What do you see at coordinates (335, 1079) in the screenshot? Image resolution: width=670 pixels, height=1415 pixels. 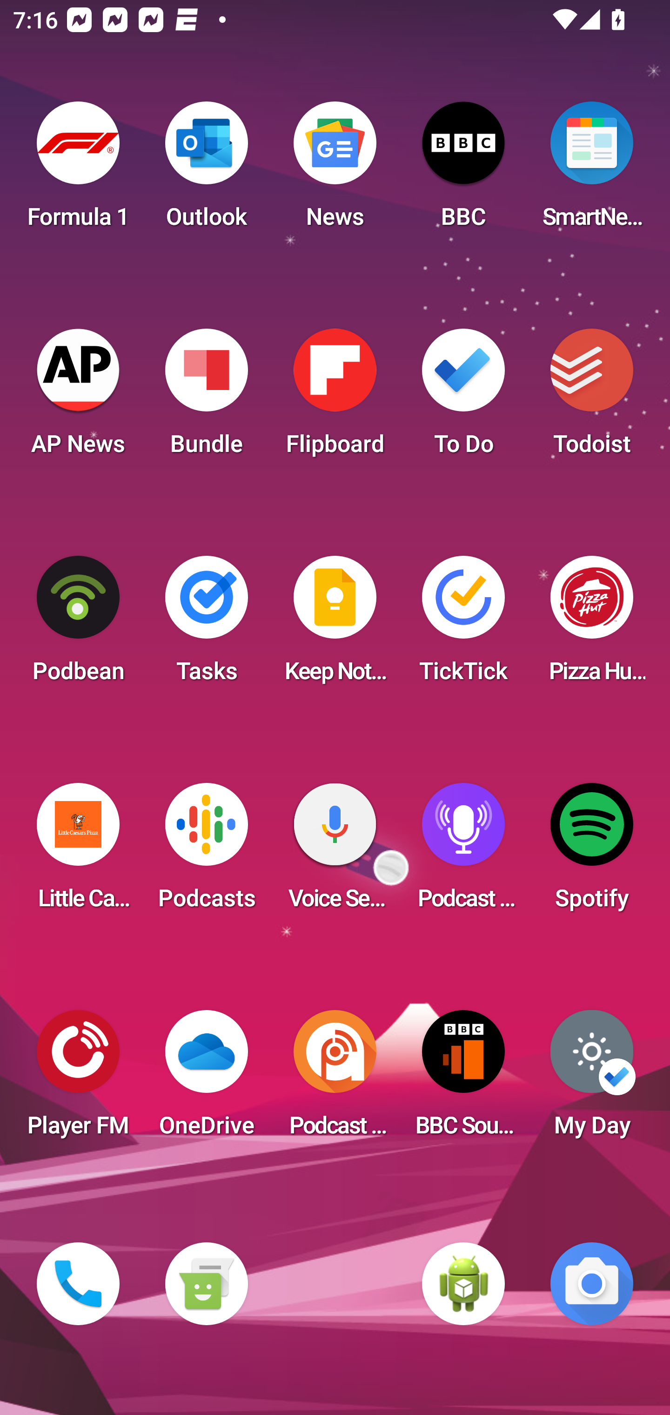 I see `Podcast Addict` at bounding box center [335, 1079].